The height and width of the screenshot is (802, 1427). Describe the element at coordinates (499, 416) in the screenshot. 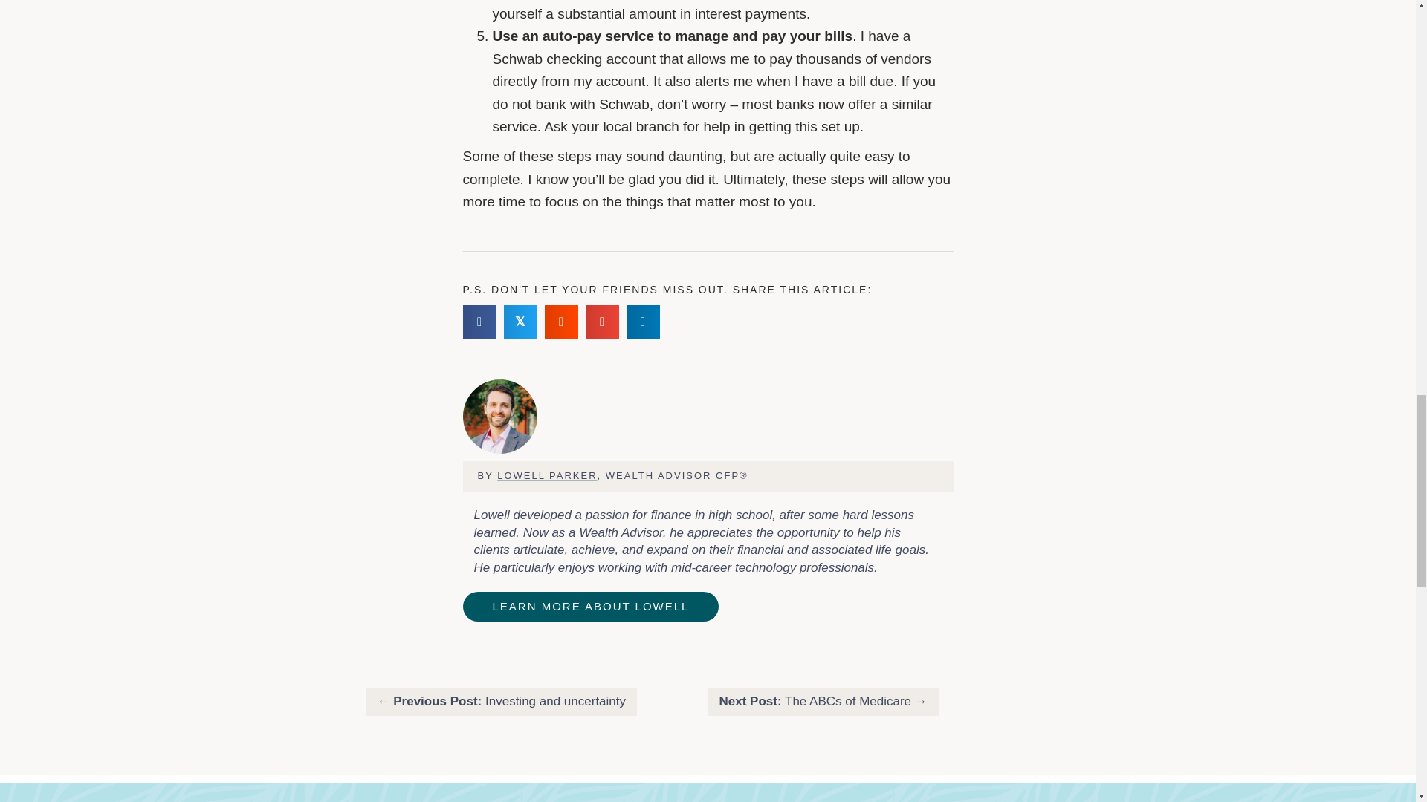

I see `Lowell Parker` at that location.